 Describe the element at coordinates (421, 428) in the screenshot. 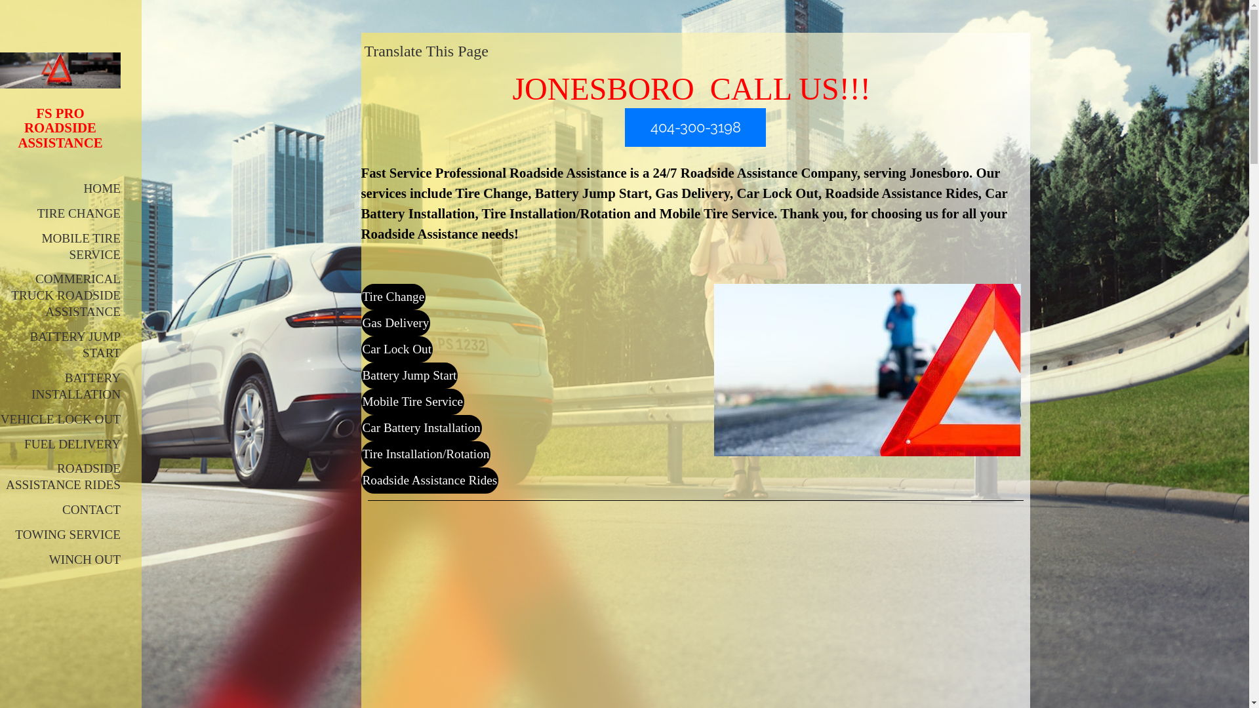

I see `Car Battery Installation` at that location.